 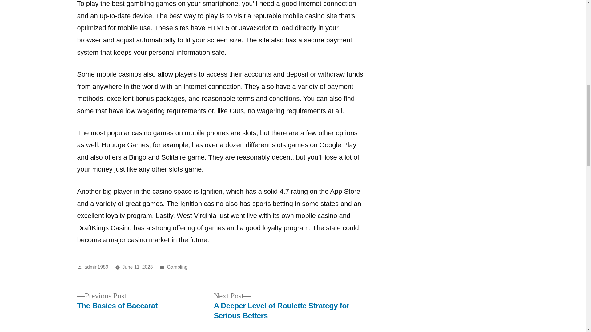 I want to click on admin1989, so click(x=177, y=267).